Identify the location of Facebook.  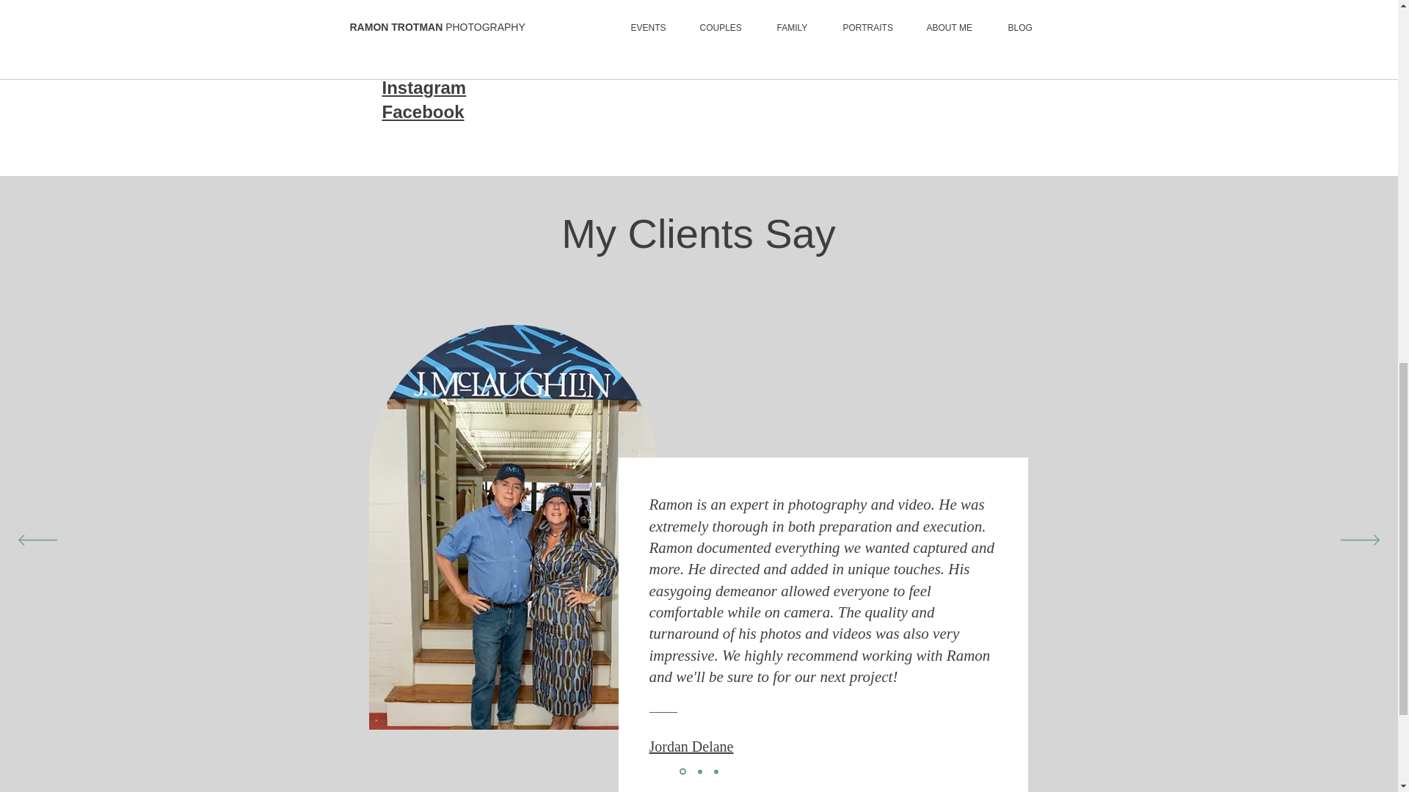
(423, 111).